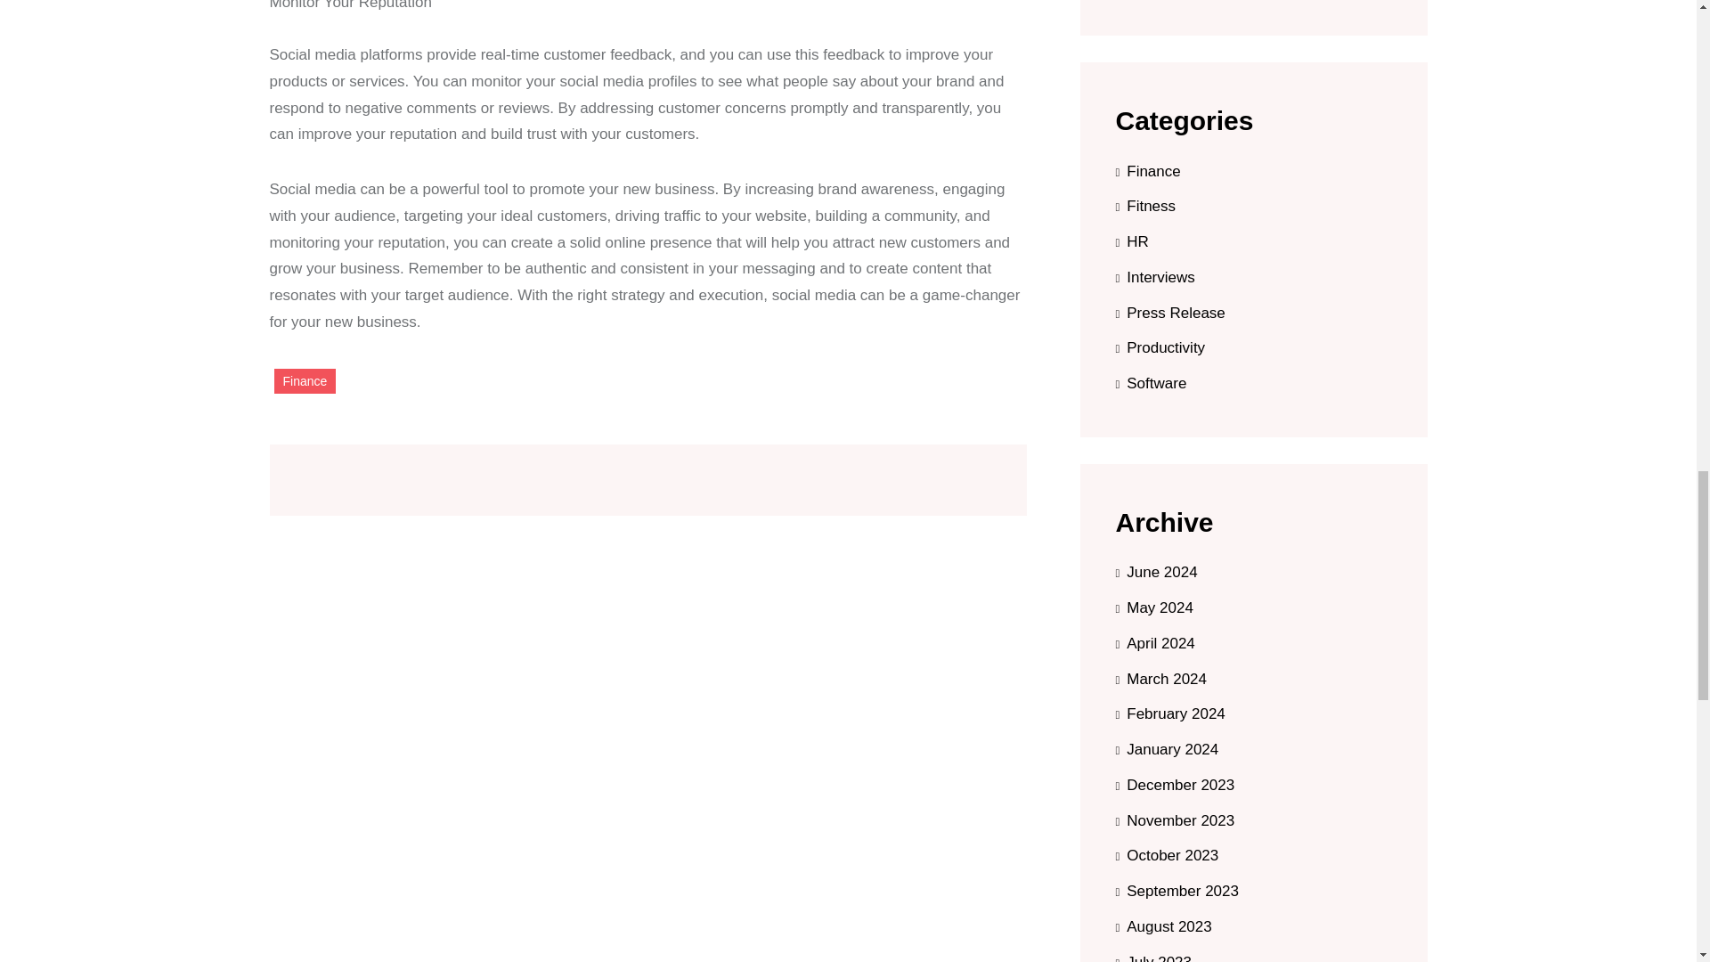  I want to click on Finance, so click(305, 381).